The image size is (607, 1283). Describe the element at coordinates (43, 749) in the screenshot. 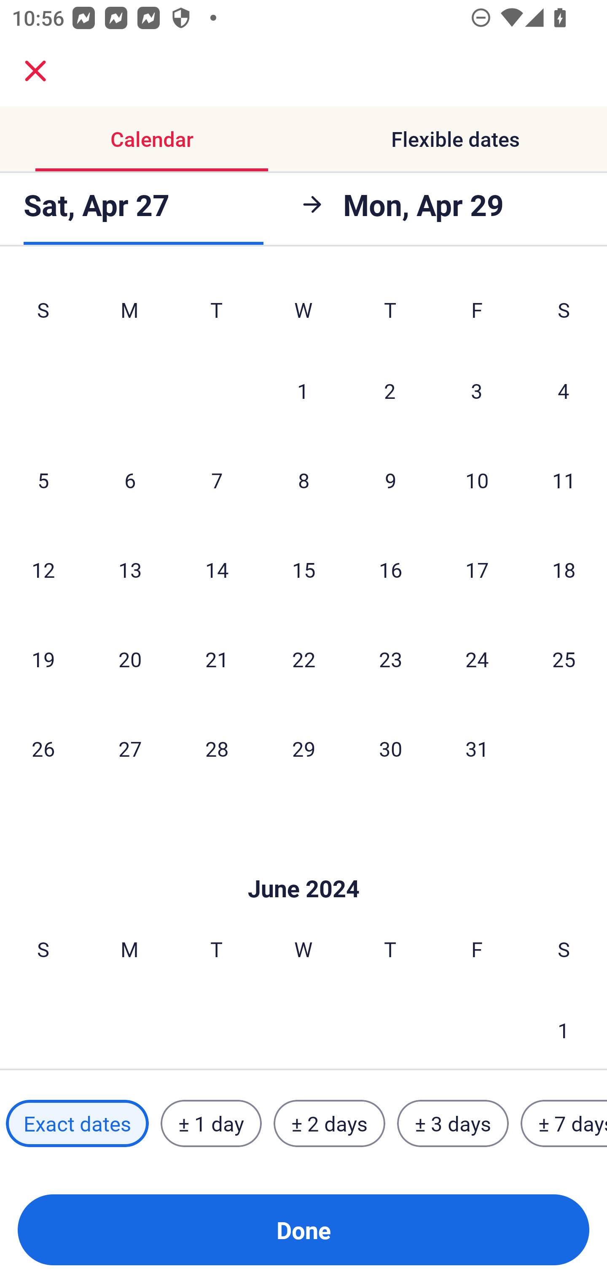

I see `26 Sunday, May 26, 2024` at that location.